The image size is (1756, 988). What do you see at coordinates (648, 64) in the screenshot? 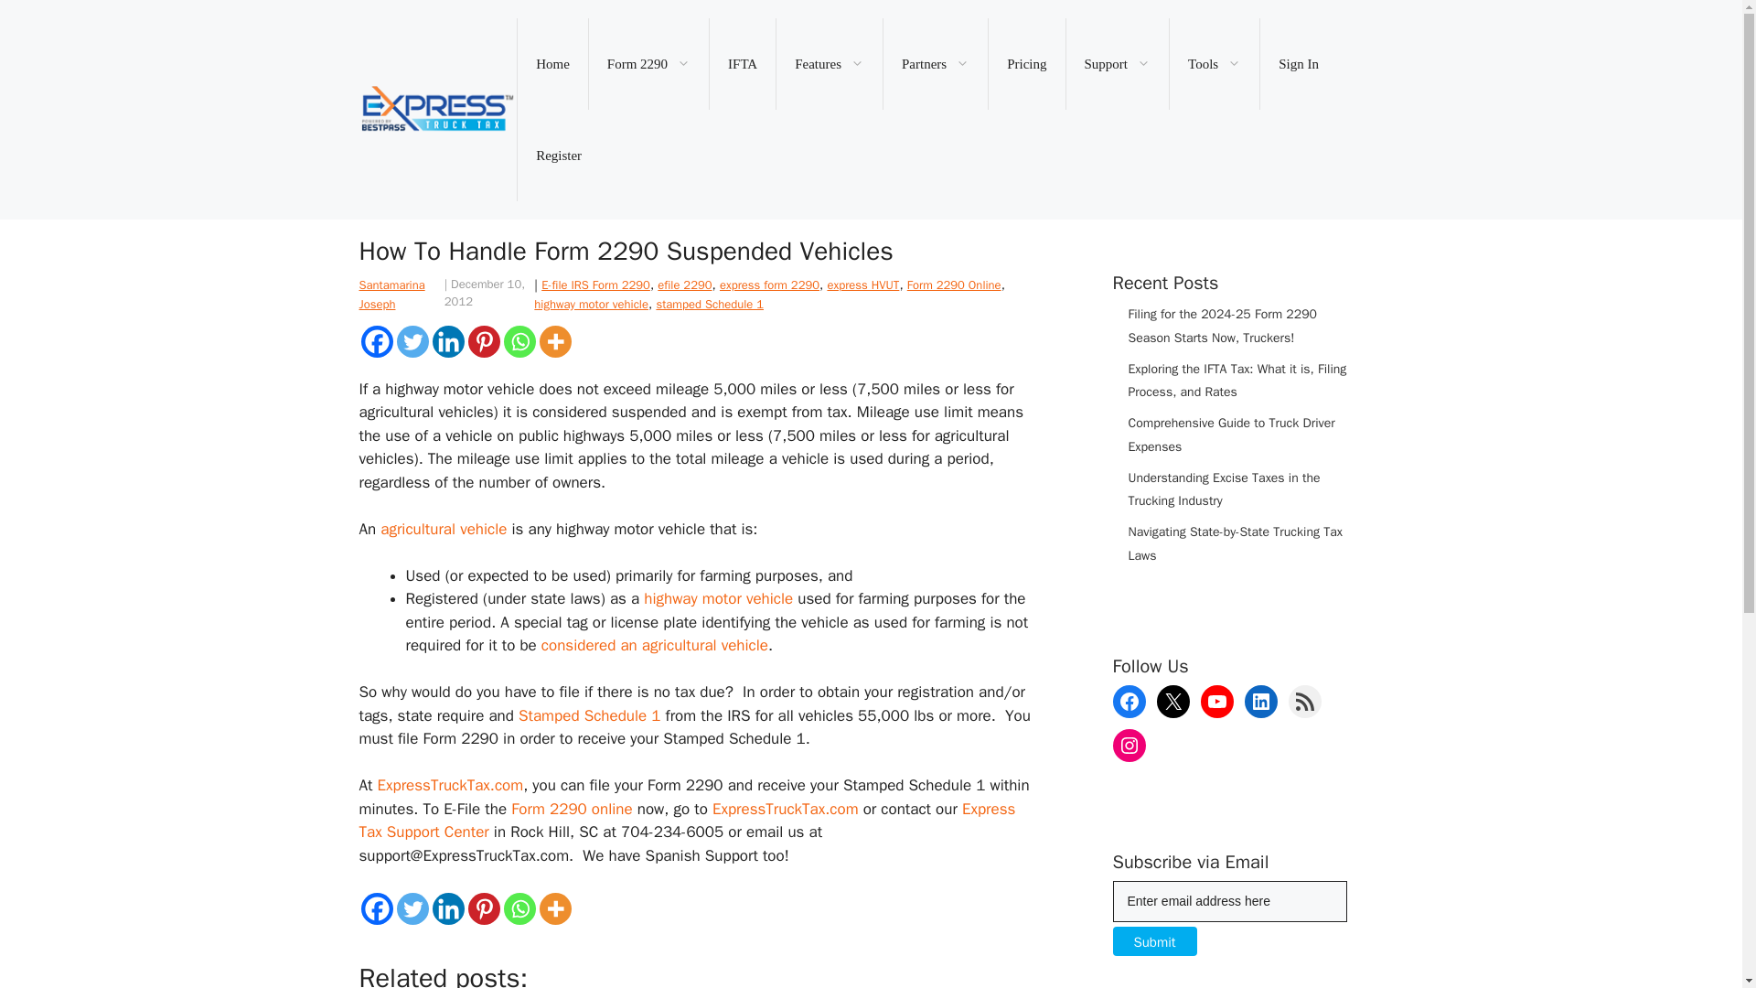
I see `Form 2290` at bounding box center [648, 64].